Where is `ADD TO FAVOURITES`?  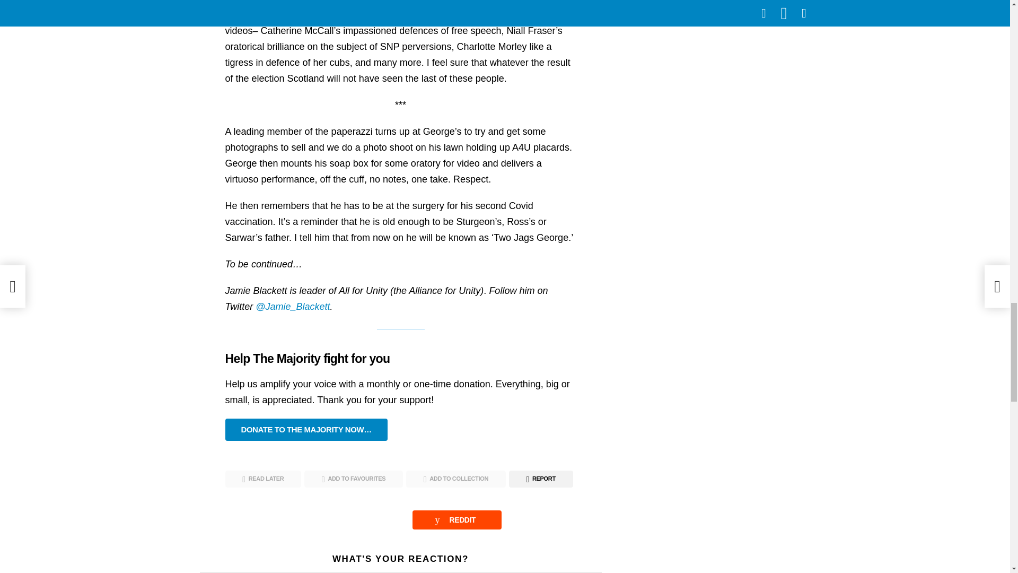
ADD TO FAVOURITES is located at coordinates (354, 479).